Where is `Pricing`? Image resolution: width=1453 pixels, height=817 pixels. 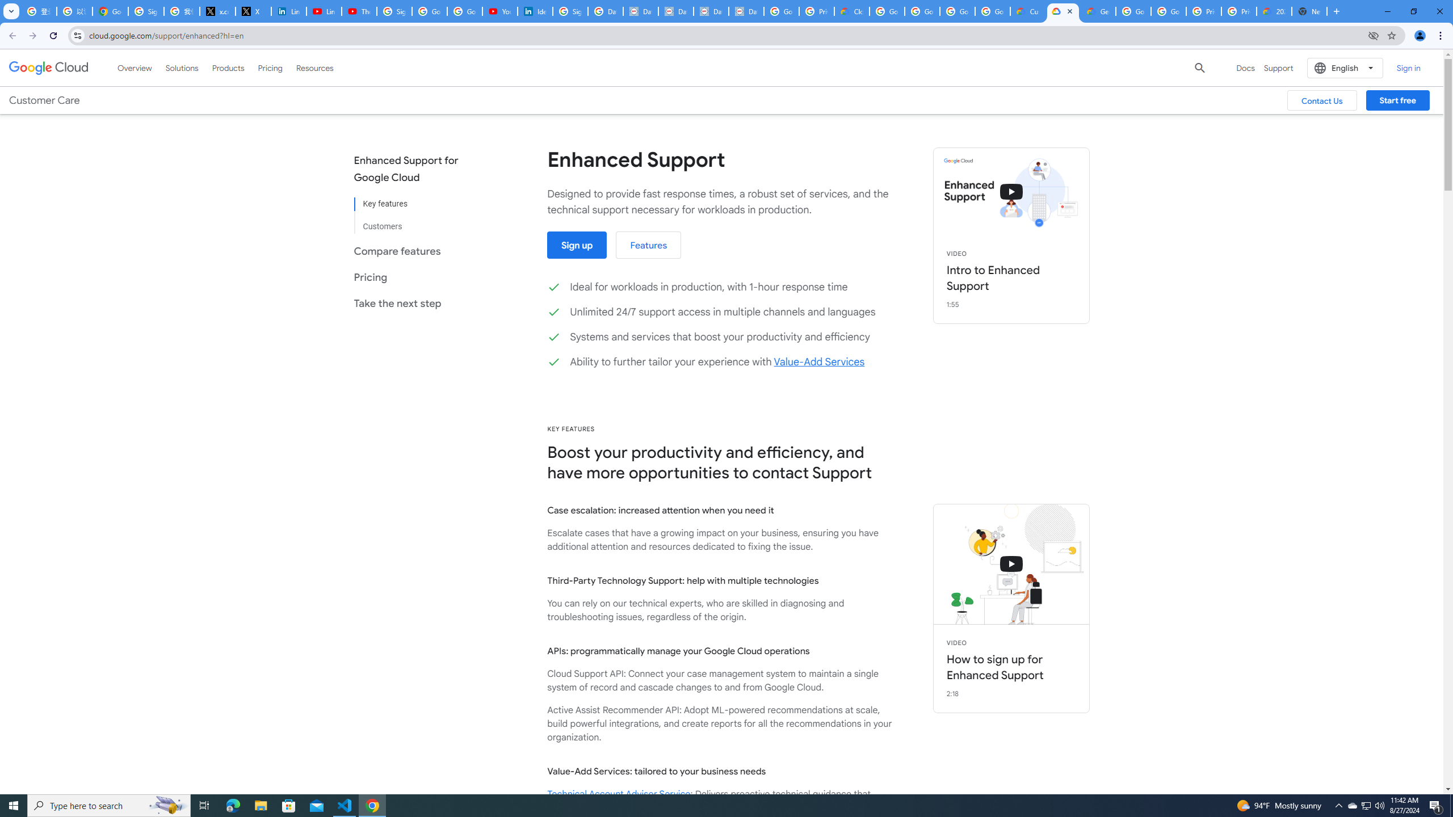
Pricing is located at coordinates (270, 68).